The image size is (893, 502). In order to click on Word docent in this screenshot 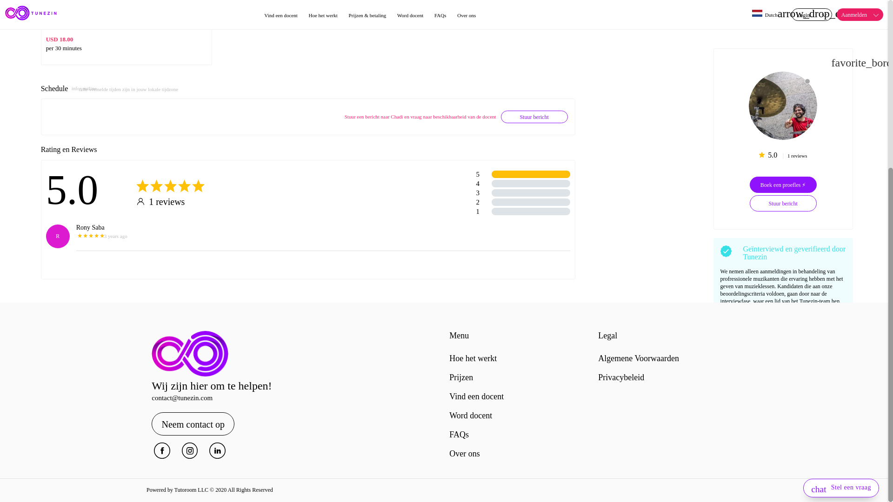, I will do `click(470, 416)`.